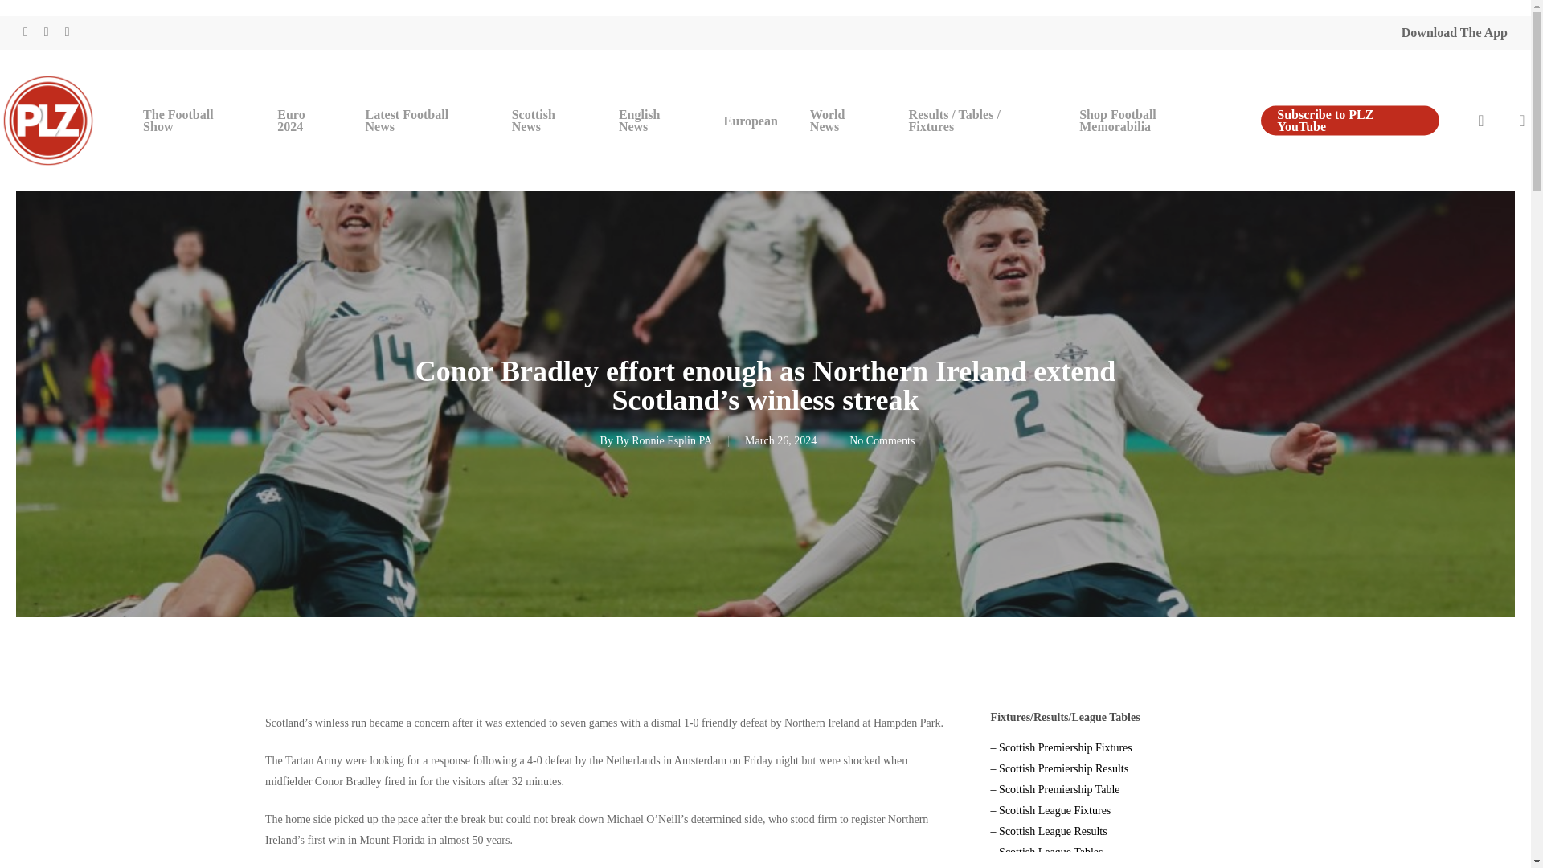  Describe the element at coordinates (664, 440) in the screenshot. I see `Posts by By Ronnie Esplin PA` at that location.